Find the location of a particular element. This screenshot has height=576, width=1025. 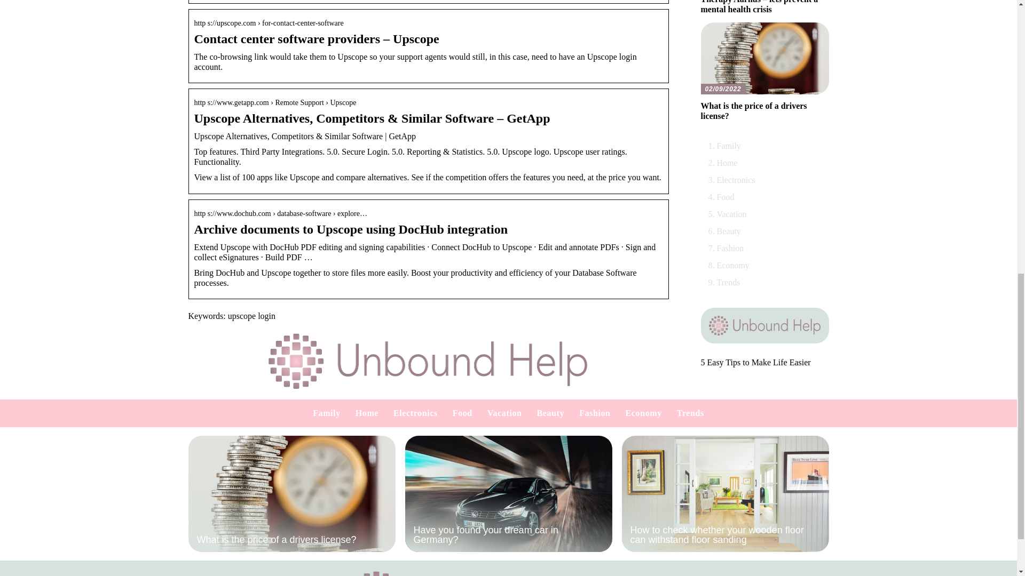

Food is located at coordinates (462, 413).